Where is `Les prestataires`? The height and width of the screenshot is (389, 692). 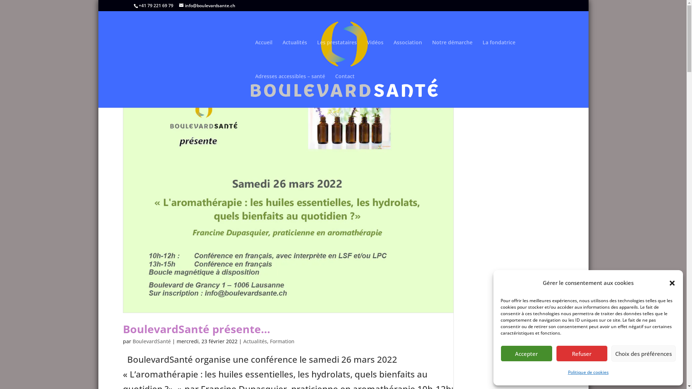
Les prestataires is located at coordinates (337, 57).